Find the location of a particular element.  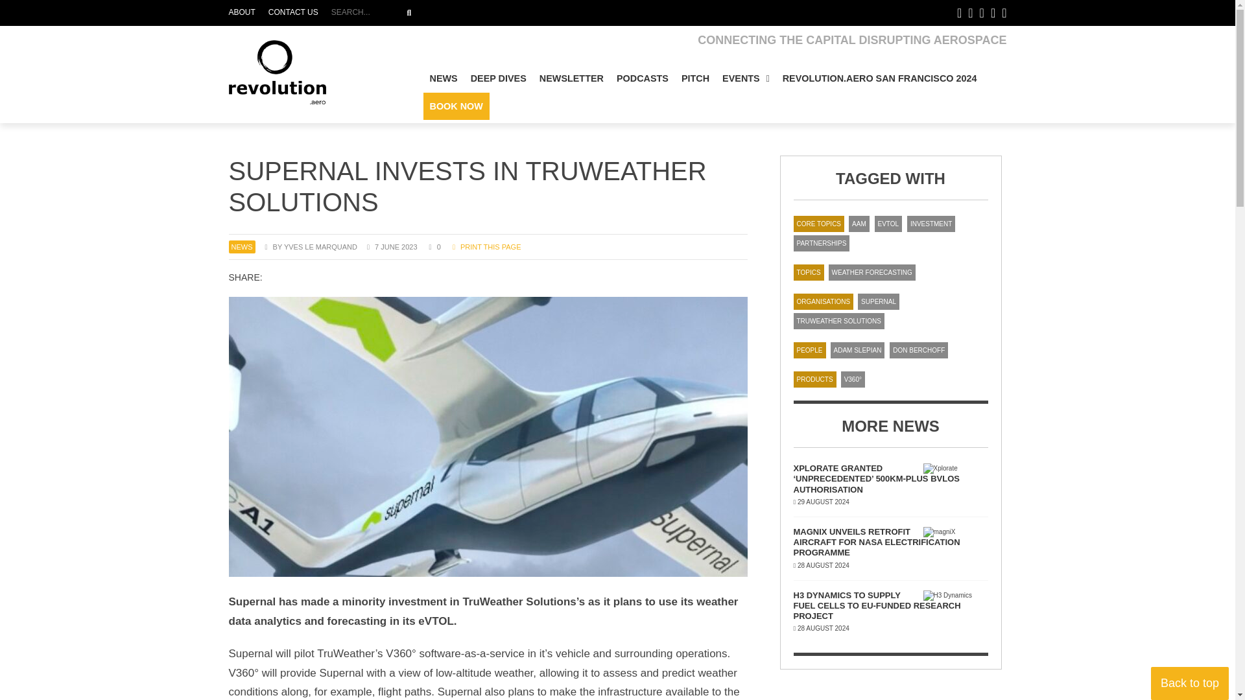

Go to top is located at coordinates (1189, 683).